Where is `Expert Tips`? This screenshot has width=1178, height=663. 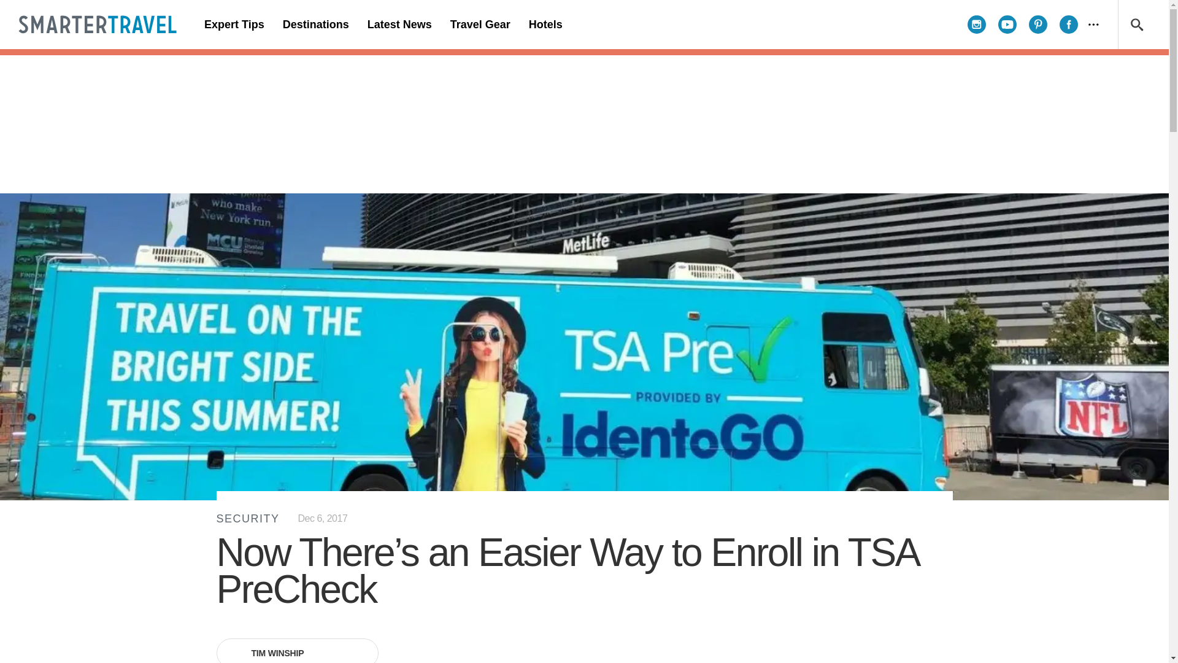 Expert Tips is located at coordinates (234, 25).